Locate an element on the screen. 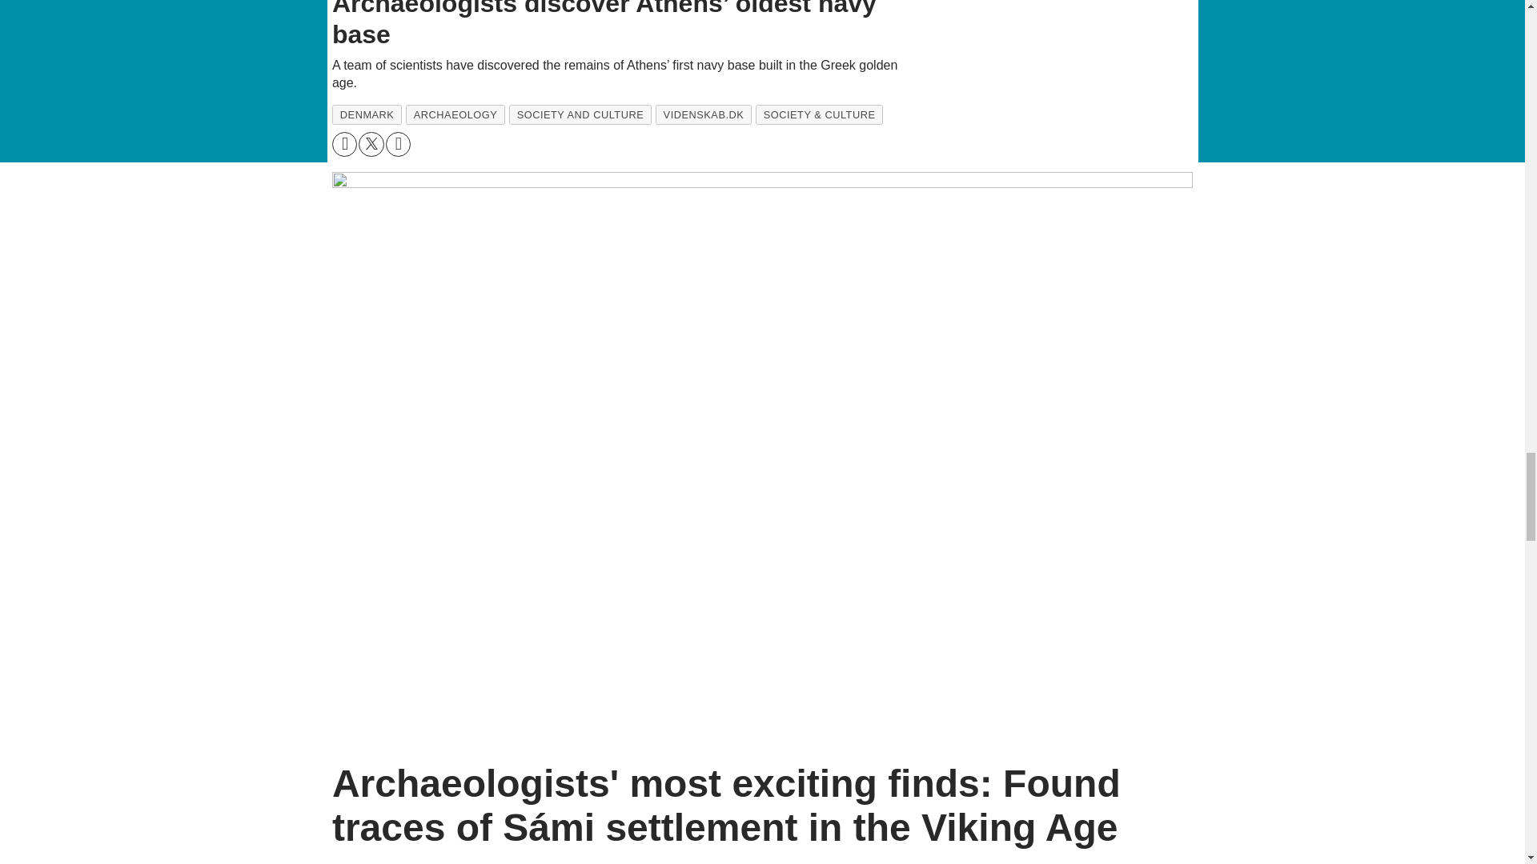  DENMARK is located at coordinates (367, 114).